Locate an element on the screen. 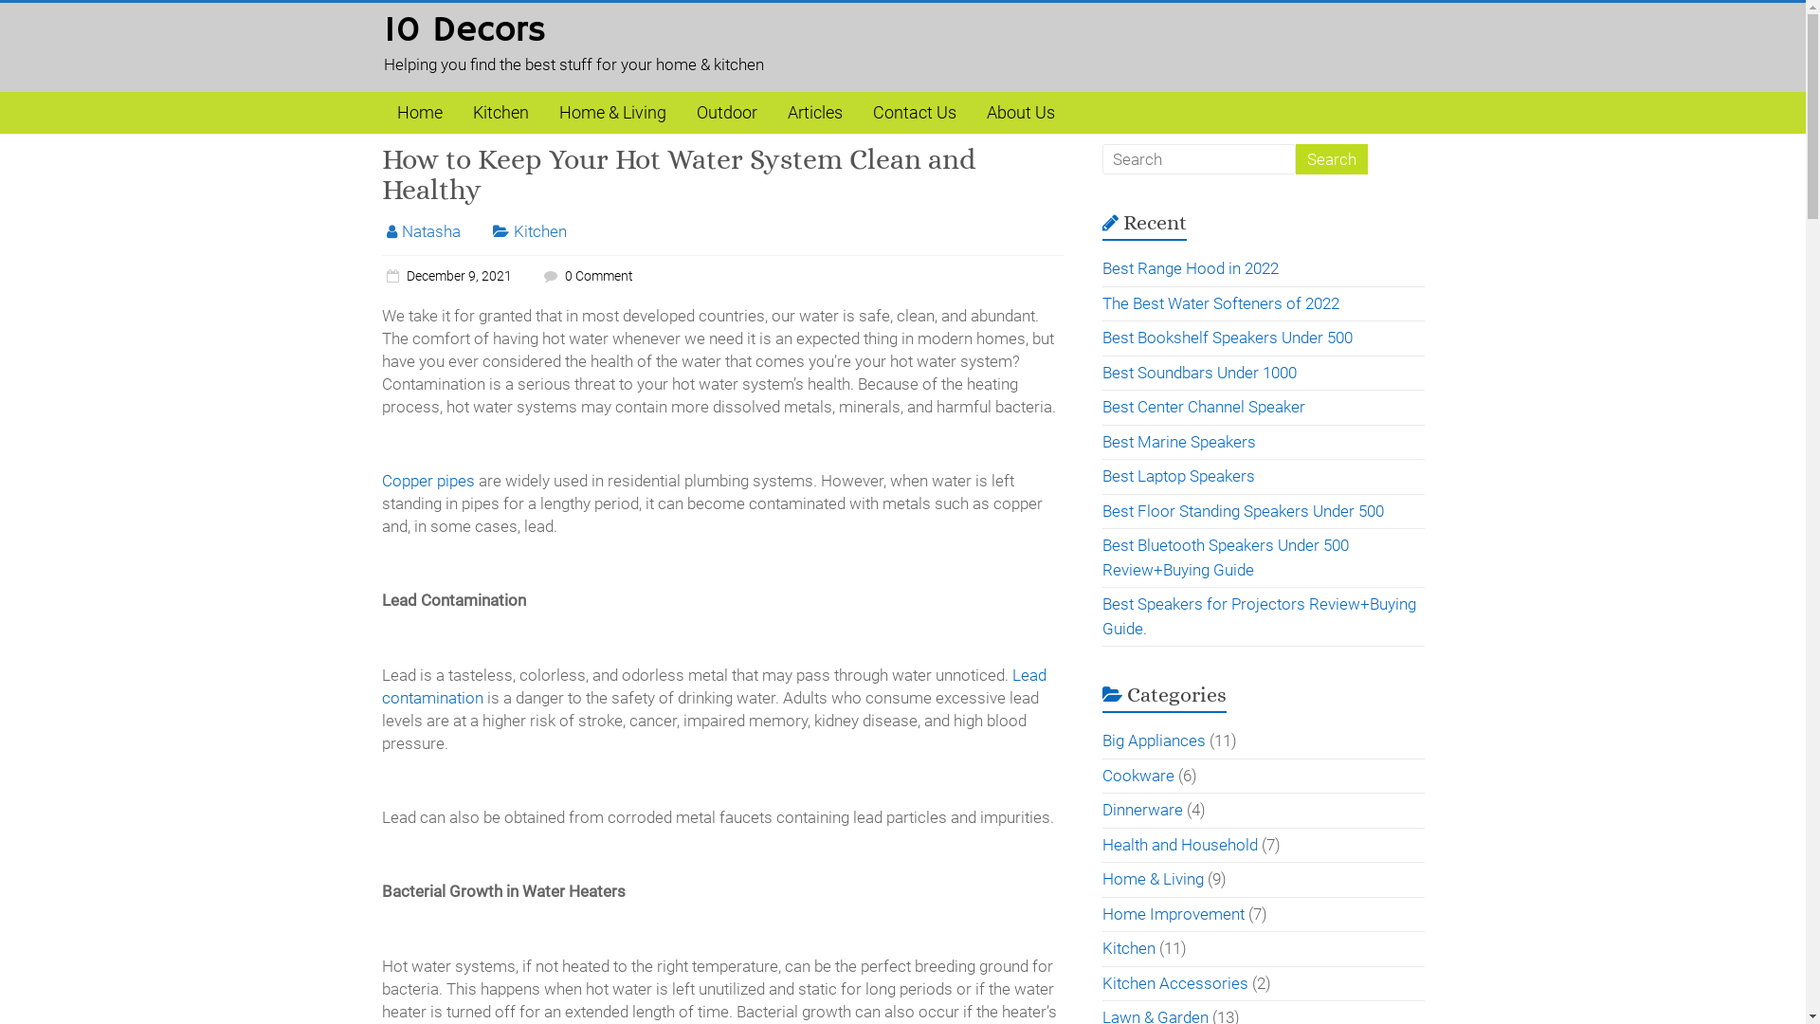  Home is located at coordinates (419, 113).